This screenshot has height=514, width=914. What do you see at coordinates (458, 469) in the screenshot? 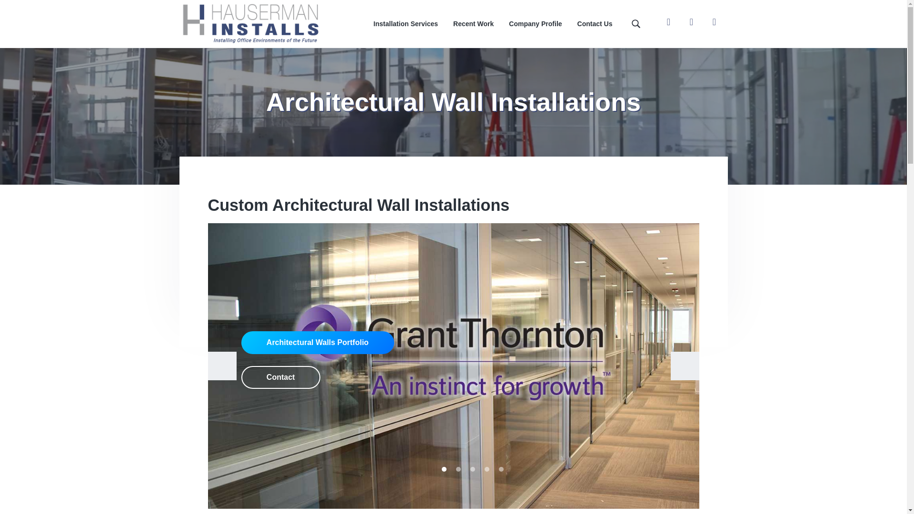
I see `2` at bounding box center [458, 469].